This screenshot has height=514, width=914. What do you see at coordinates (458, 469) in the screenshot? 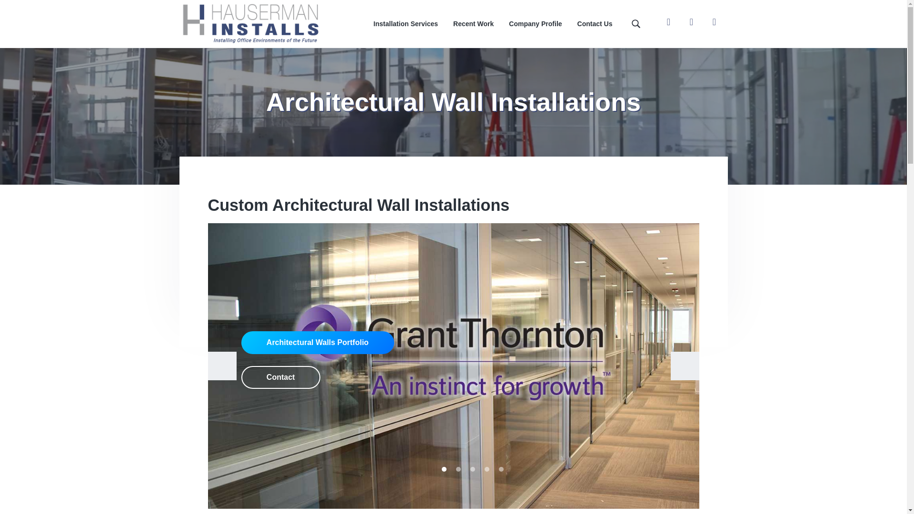
I see `2` at bounding box center [458, 469].